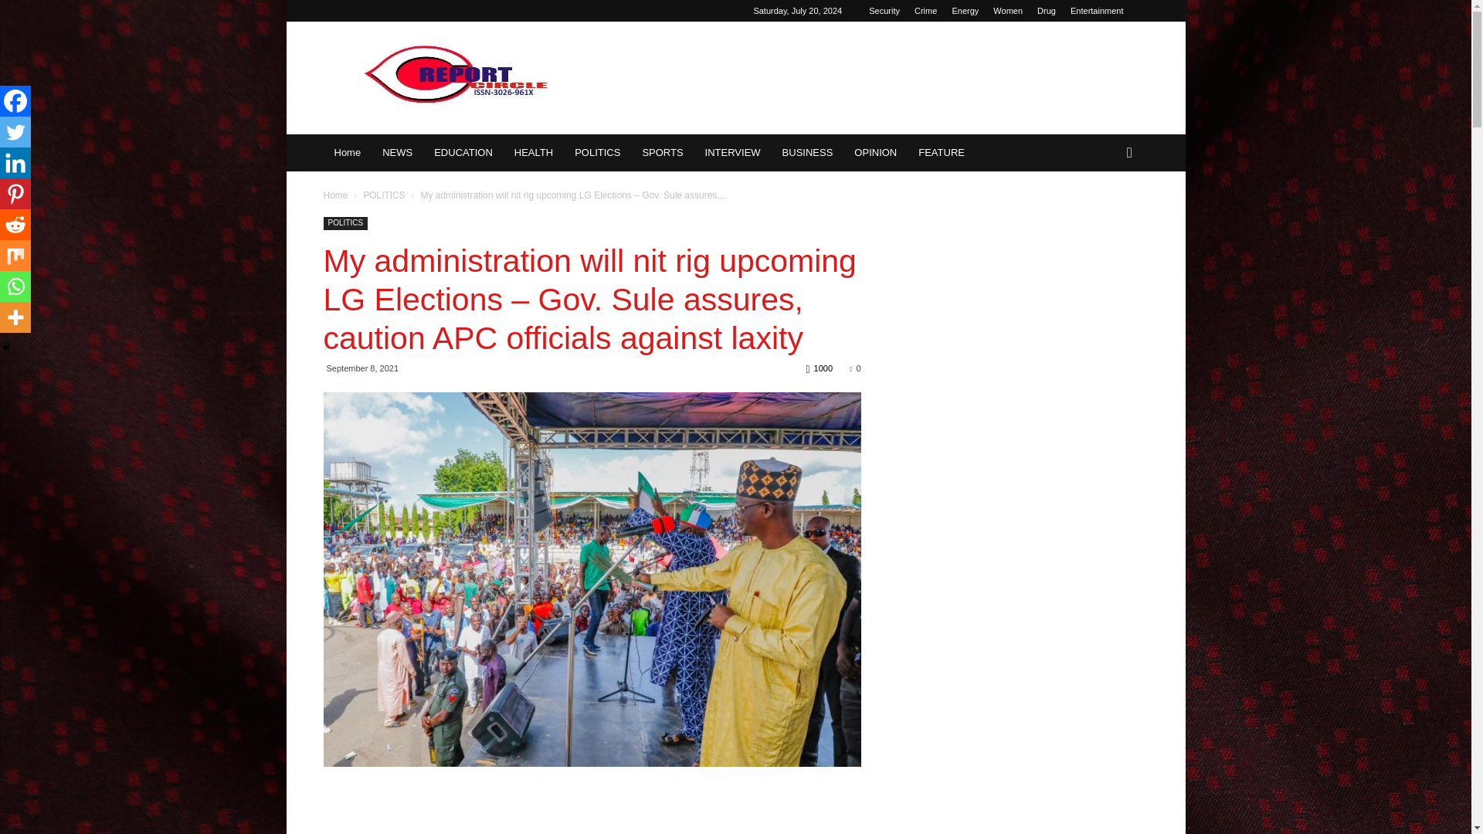 Image resolution: width=1483 pixels, height=834 pixels. I want to click on Women, so click(1008, 11).